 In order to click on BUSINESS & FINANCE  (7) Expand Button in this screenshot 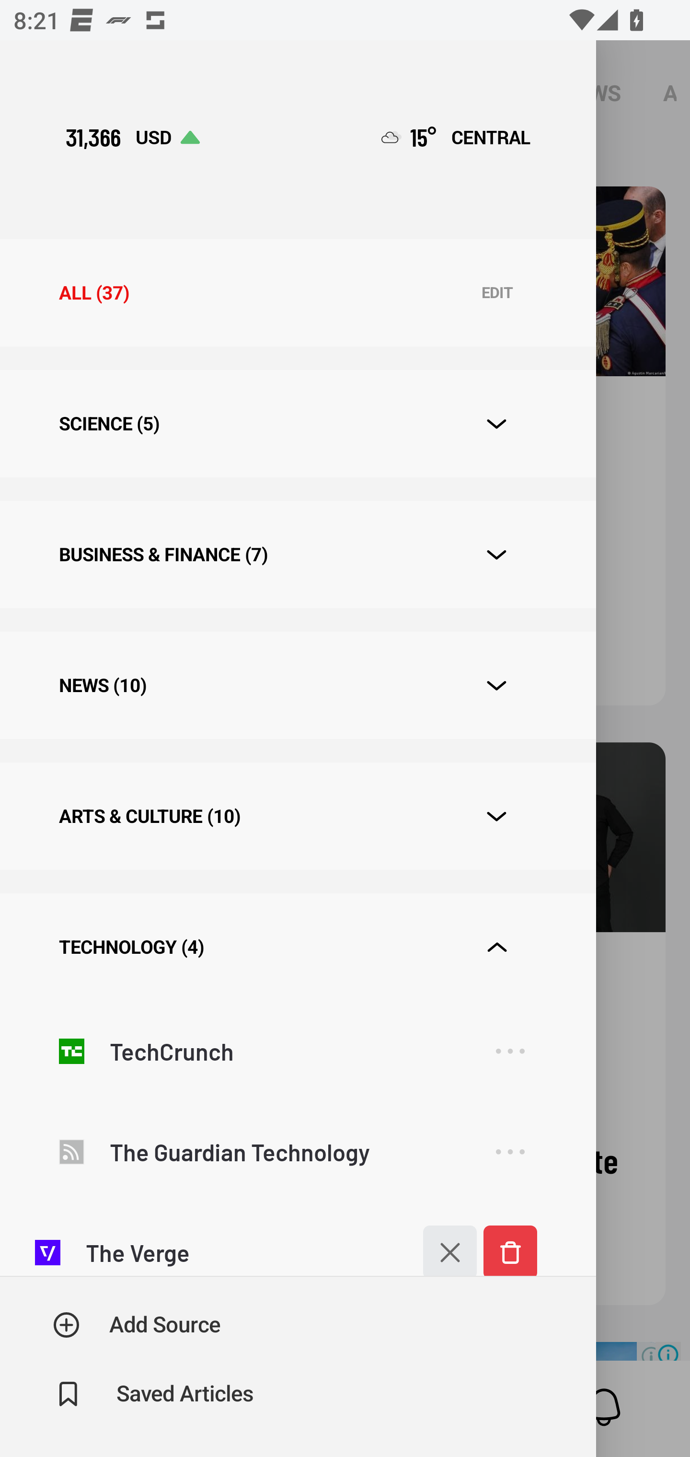, I will do `click(298, 554)`.